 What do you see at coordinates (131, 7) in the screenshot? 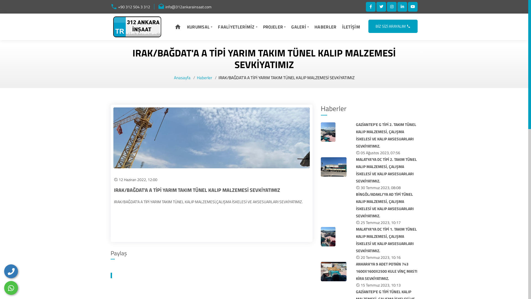
I see `+90 312 504 3 312` at bounding box center [131, 7].